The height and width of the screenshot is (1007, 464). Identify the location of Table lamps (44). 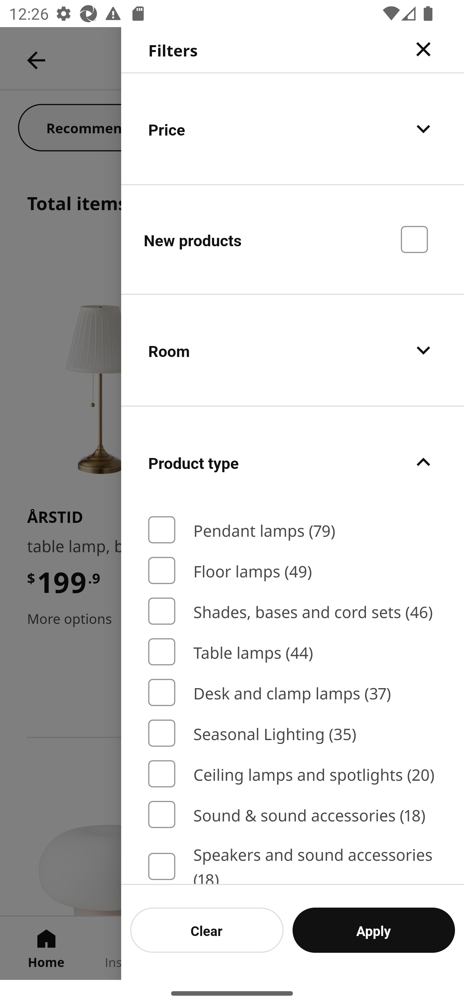
(293, 652).